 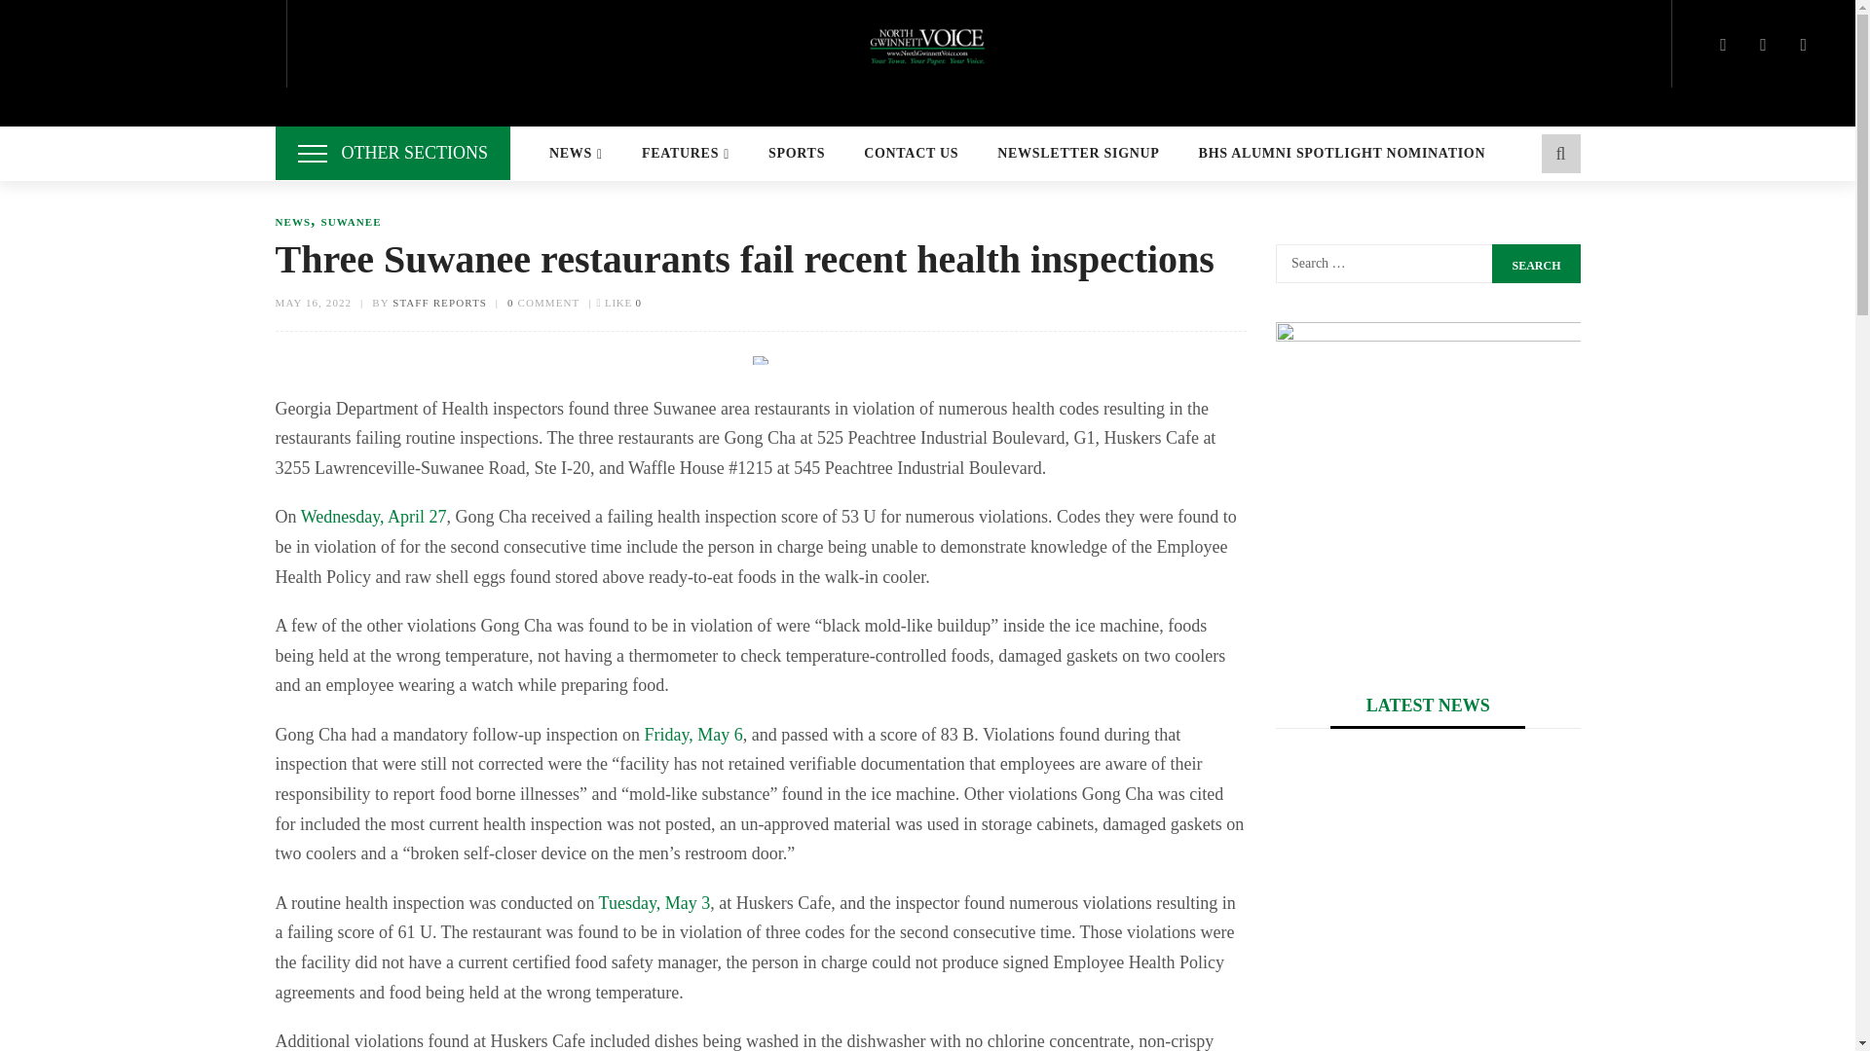 What do you see at coordinates (761, 360) in the screenshot?
I see `Three Suwanee restaurants fail recent health inspections` at bounding box center [761, 360].